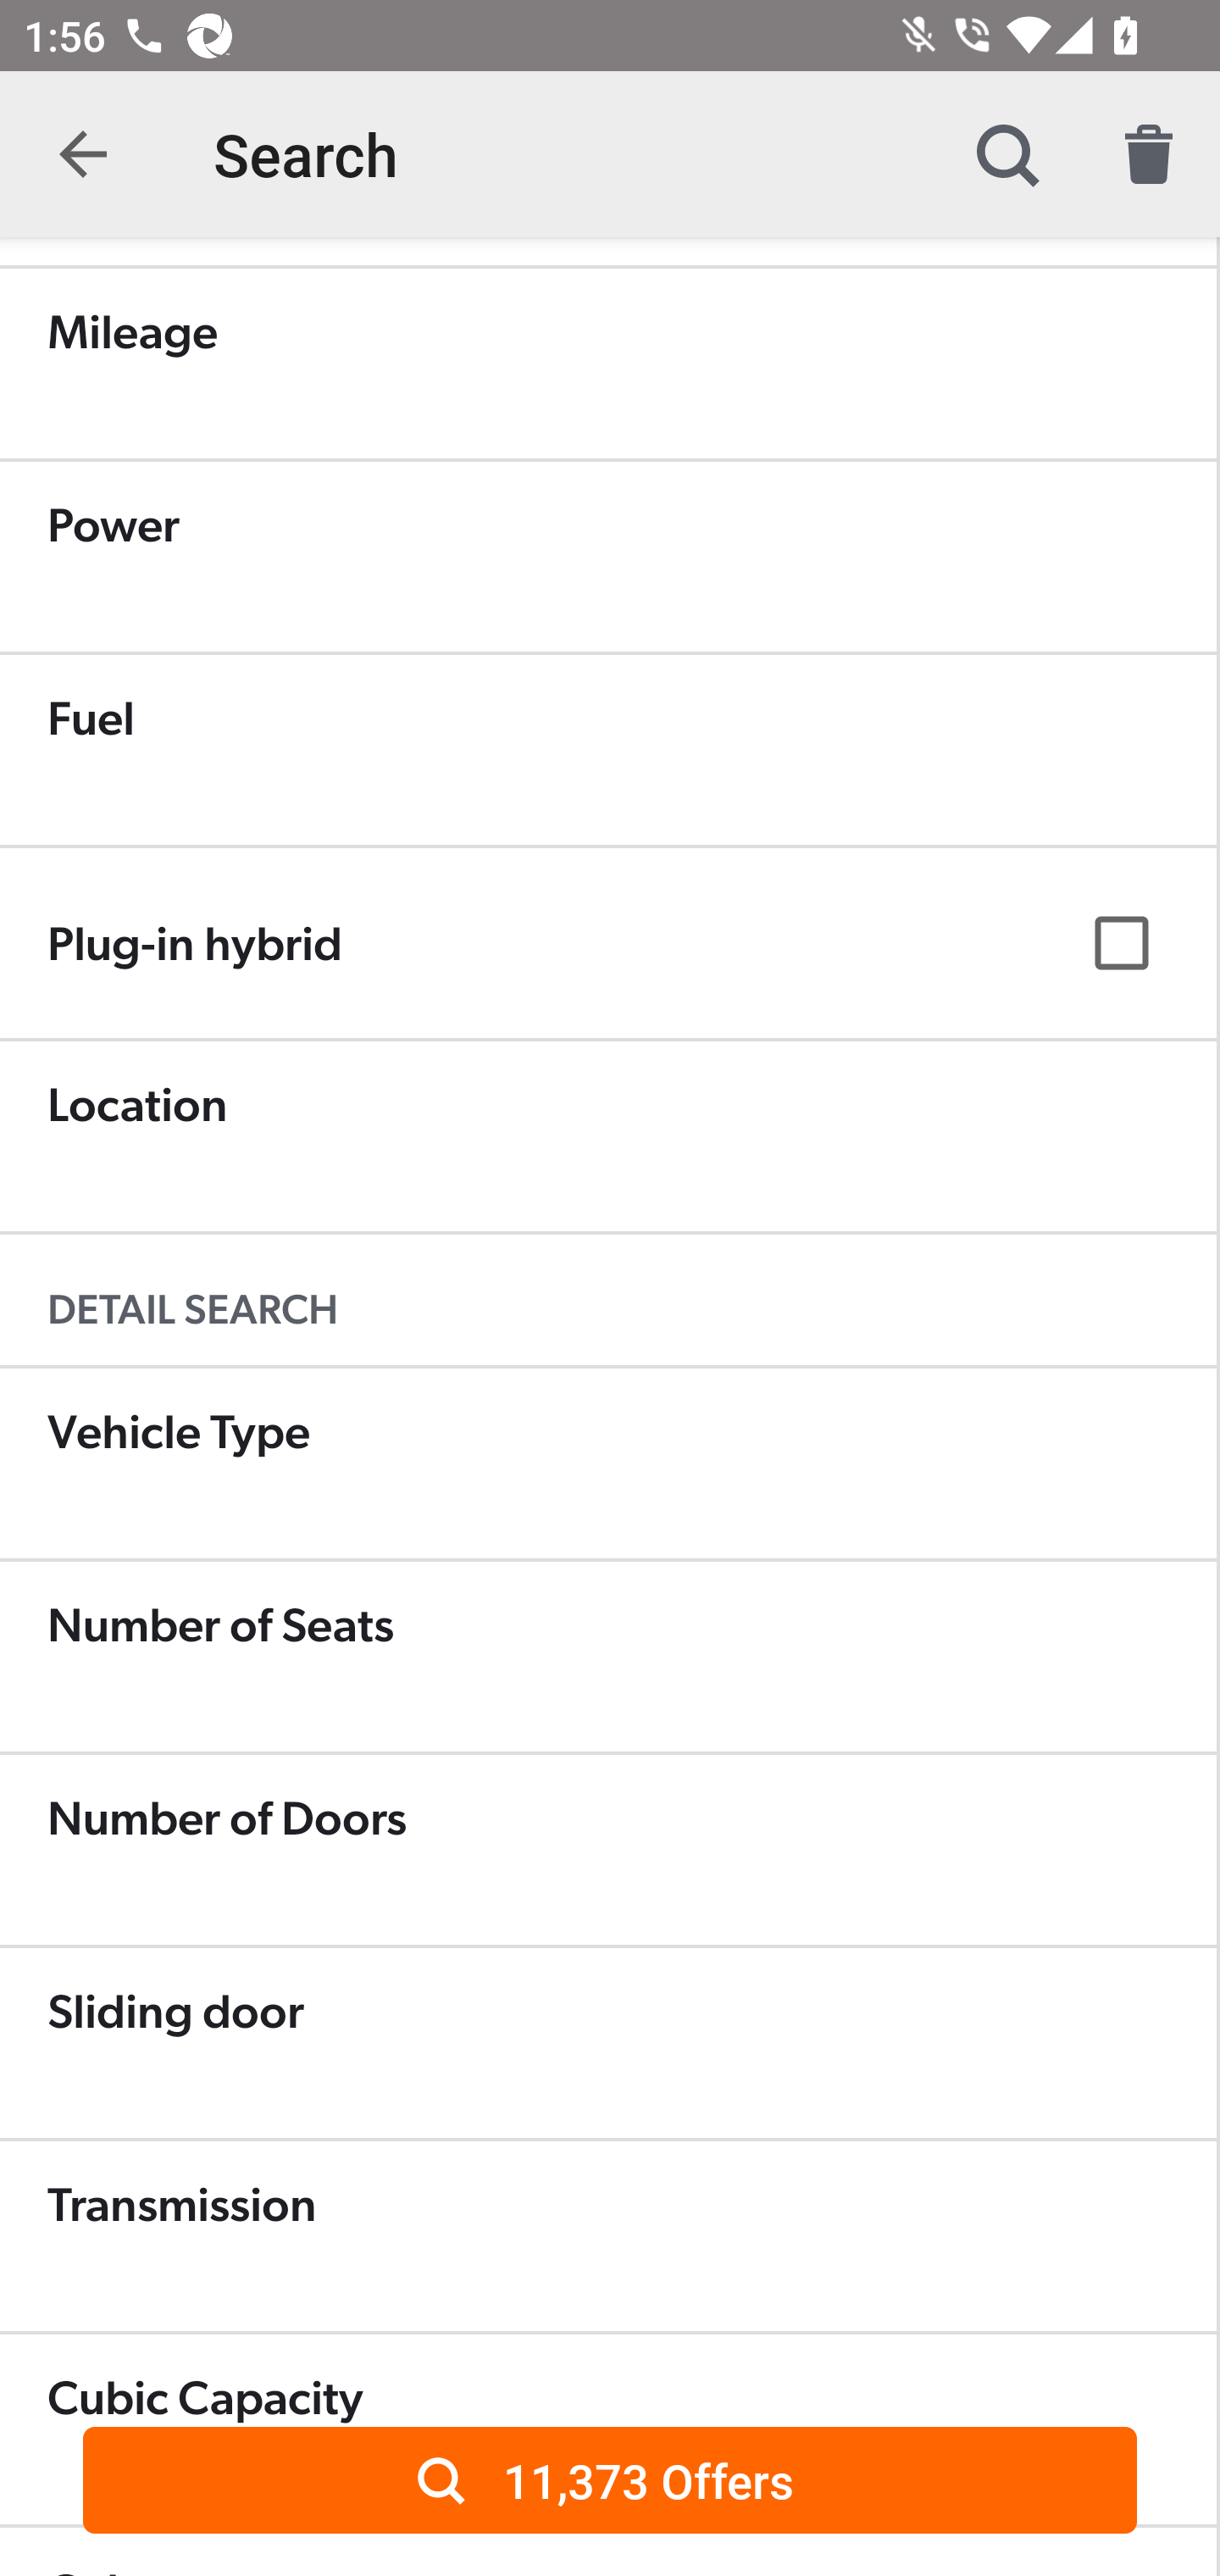 The width and height of the screenshot is (1220, 2576). I want to click on Fuel, so click(608, 749).